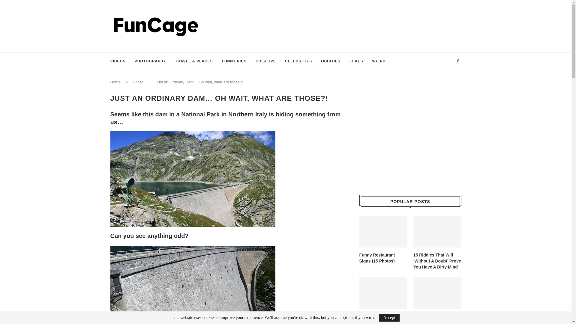  Describe the element at coordinates (331, 61) in the screenshot. I see `ODDITIES` at that location.